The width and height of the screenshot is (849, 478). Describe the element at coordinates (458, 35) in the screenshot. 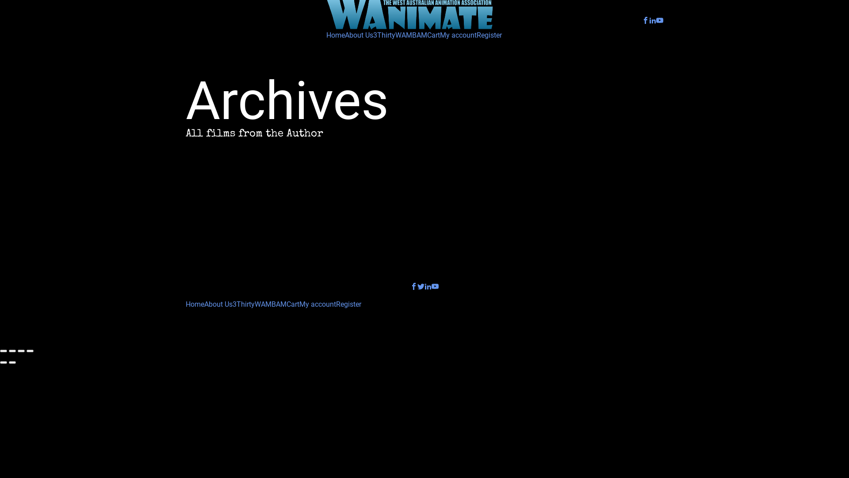

I see `My account` at that location.